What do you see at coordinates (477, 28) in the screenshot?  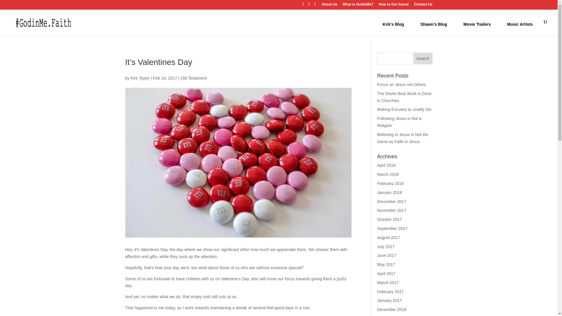 I see `Movie Trailers` at bounding box center [477, 28].